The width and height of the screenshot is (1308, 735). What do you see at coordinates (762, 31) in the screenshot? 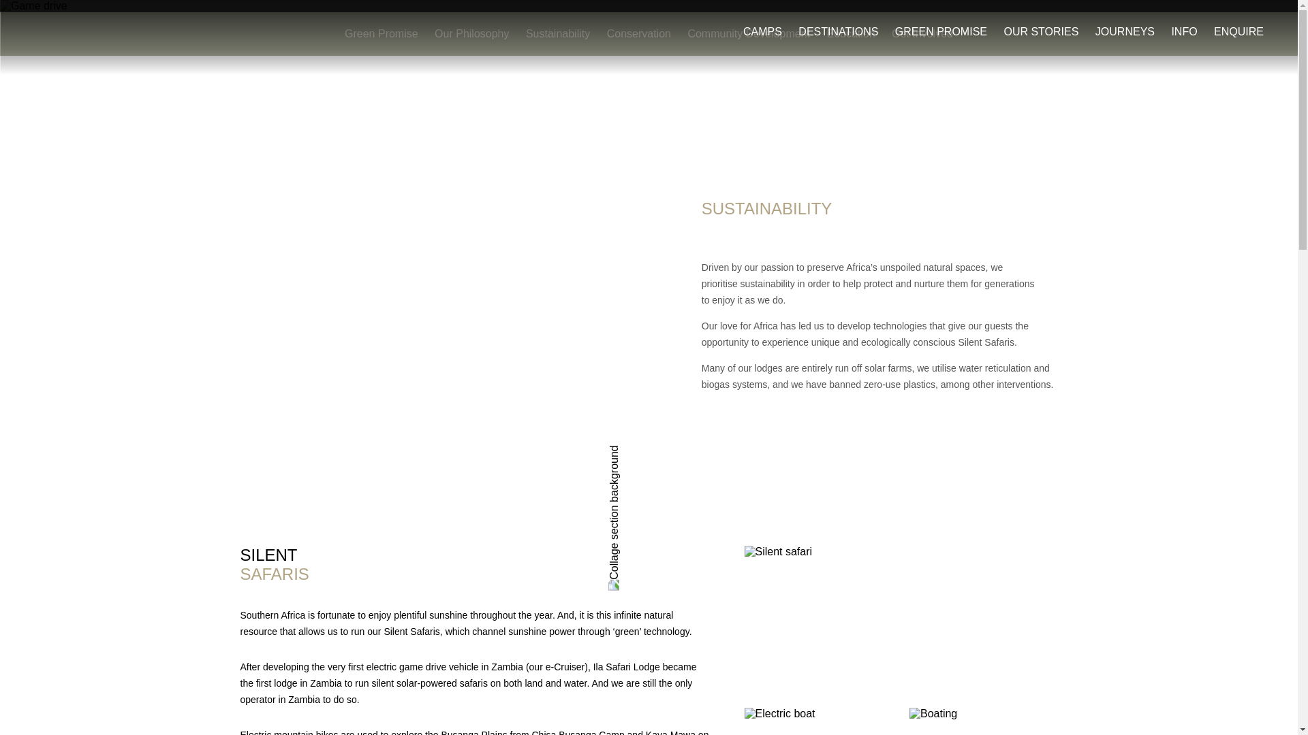
I see `CAMPS` at bounding box center [762, 31].